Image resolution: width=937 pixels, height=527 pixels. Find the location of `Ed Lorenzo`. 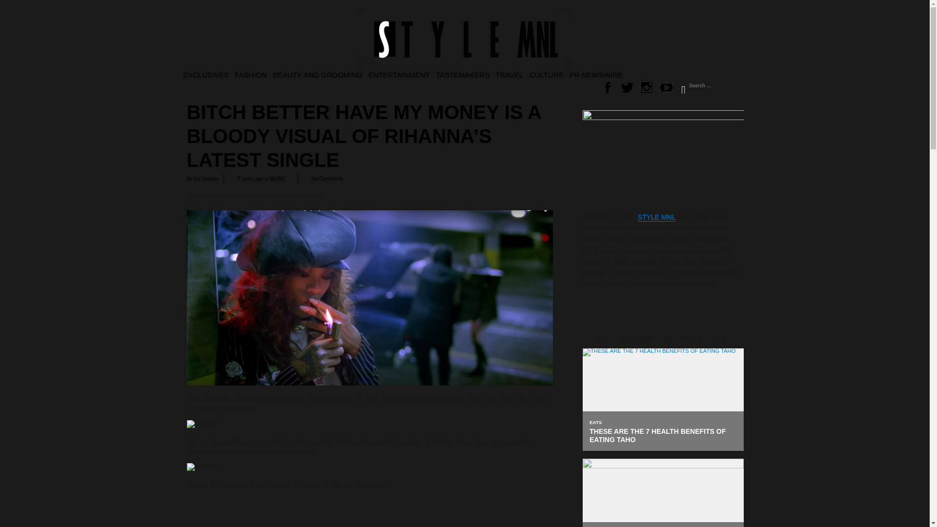

Ed Lorenzo is located at coordinates (206, 179).